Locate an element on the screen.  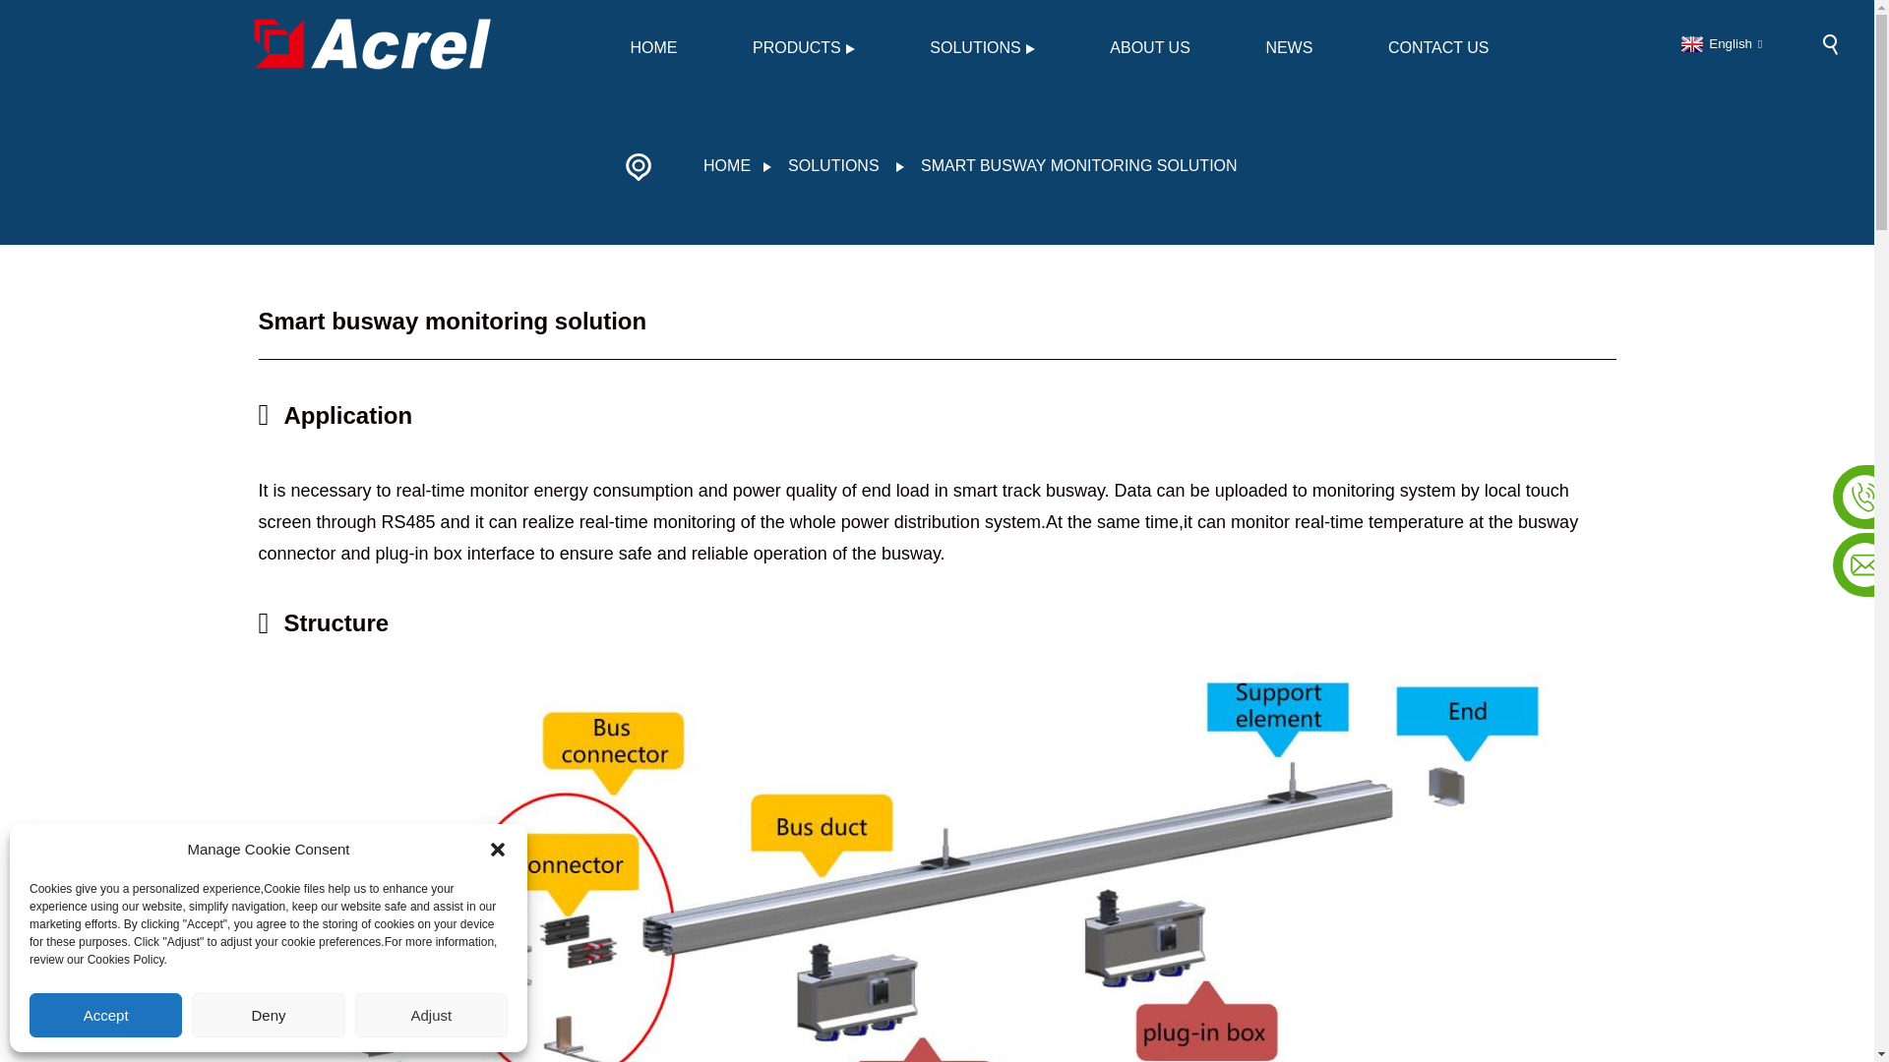
PRODUCTS is located at coordinates (803, 47).